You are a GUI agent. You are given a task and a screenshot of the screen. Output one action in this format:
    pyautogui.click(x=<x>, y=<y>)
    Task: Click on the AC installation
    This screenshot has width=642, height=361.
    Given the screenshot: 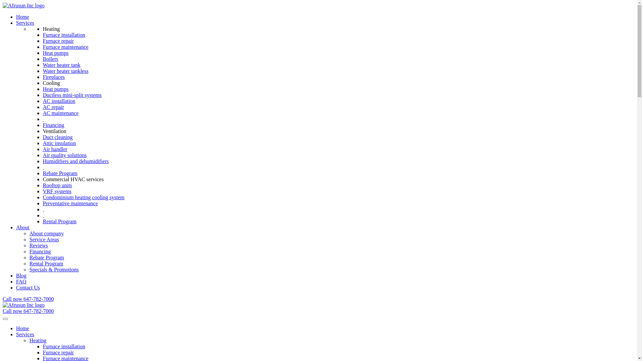 What is the action you would take?
    pyautogui.click(x=59, y=101)
    